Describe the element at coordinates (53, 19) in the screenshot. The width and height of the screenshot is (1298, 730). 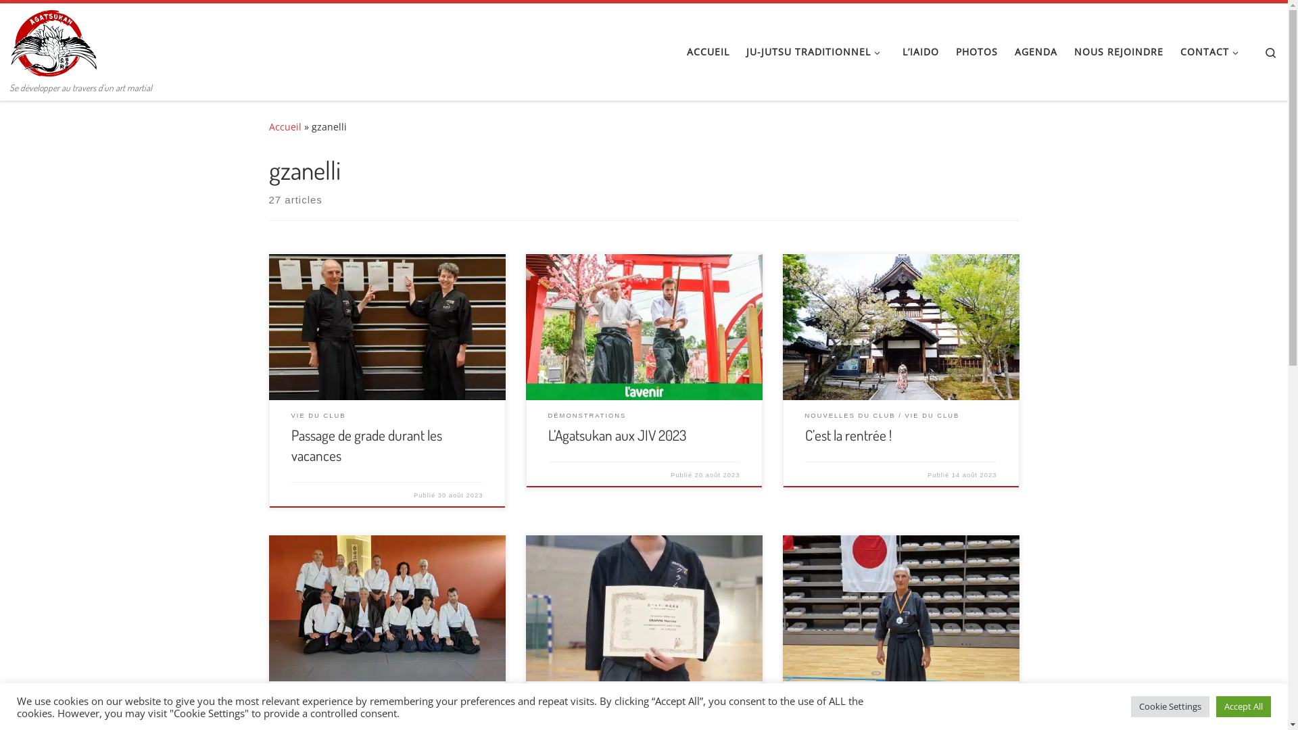
I see `Skip to content` at that location.